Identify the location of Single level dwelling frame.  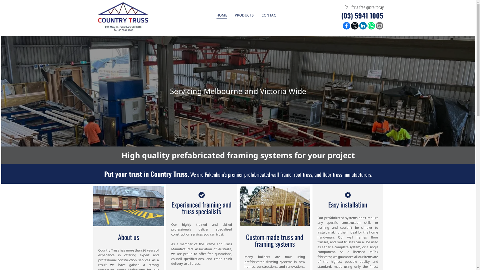
(275, 206).